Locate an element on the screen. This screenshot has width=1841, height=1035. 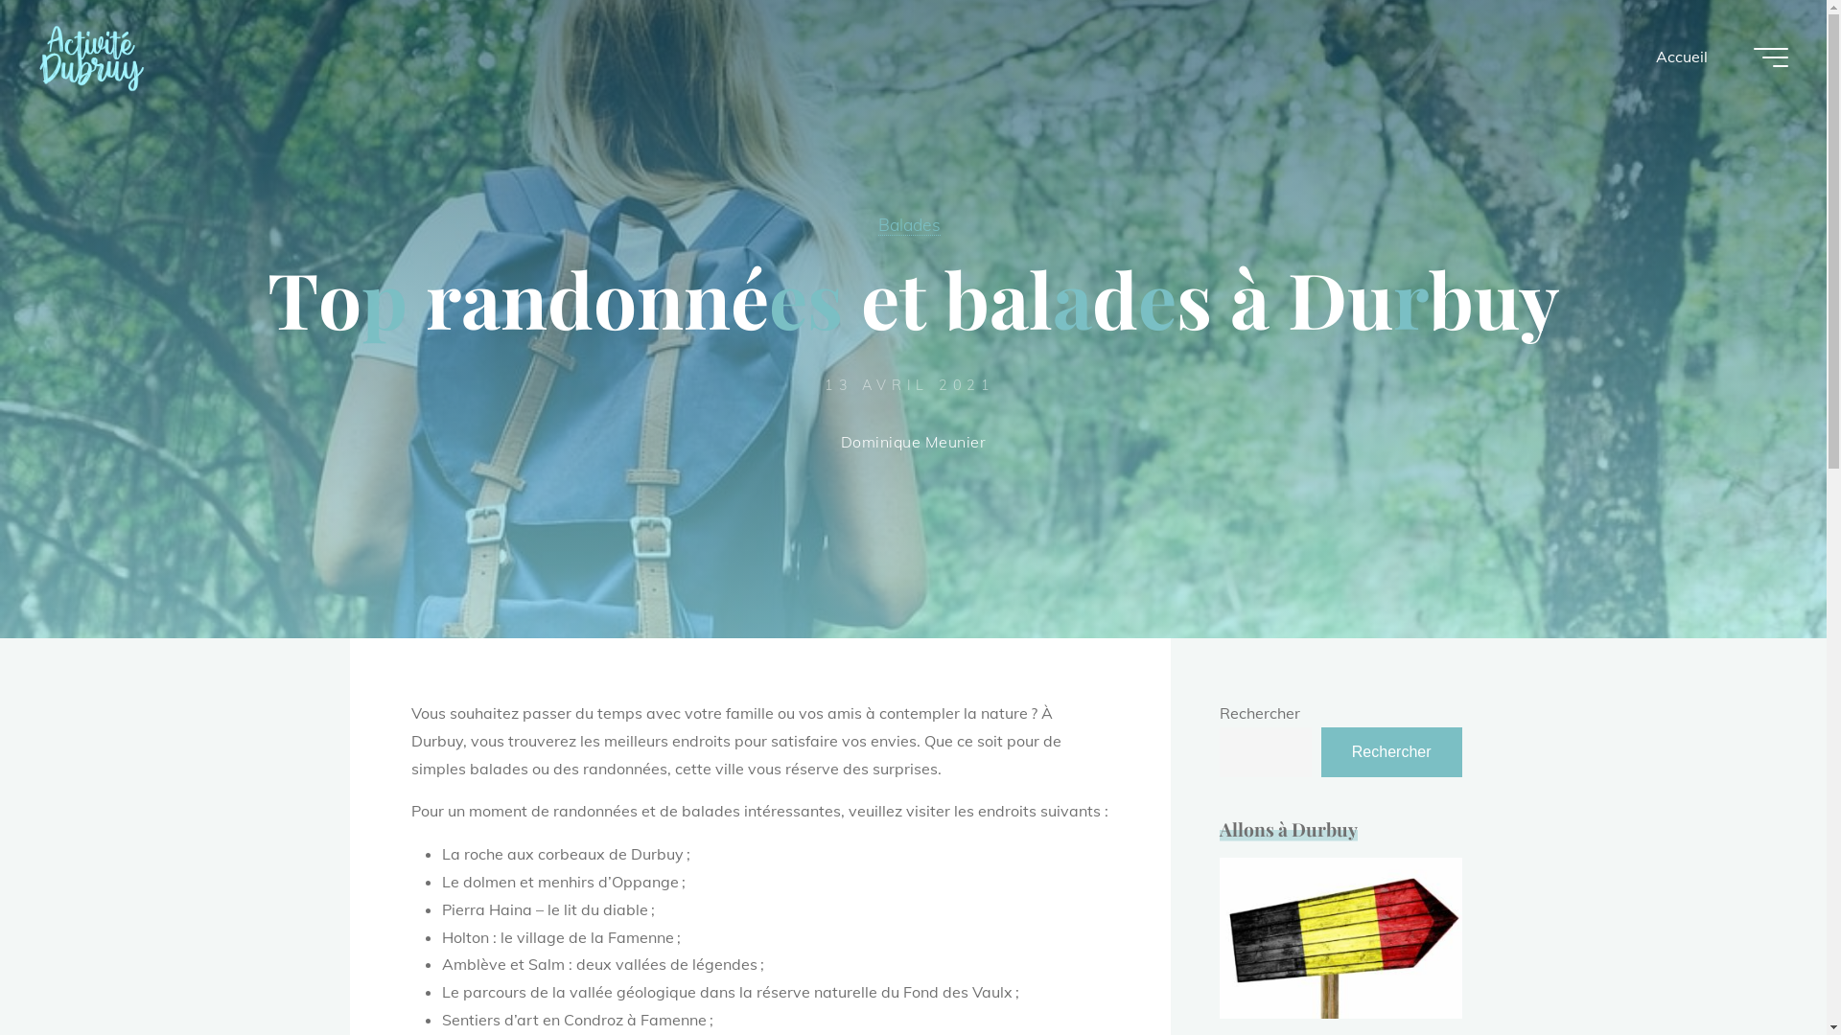
Balades is located at coordinates (909, 224).